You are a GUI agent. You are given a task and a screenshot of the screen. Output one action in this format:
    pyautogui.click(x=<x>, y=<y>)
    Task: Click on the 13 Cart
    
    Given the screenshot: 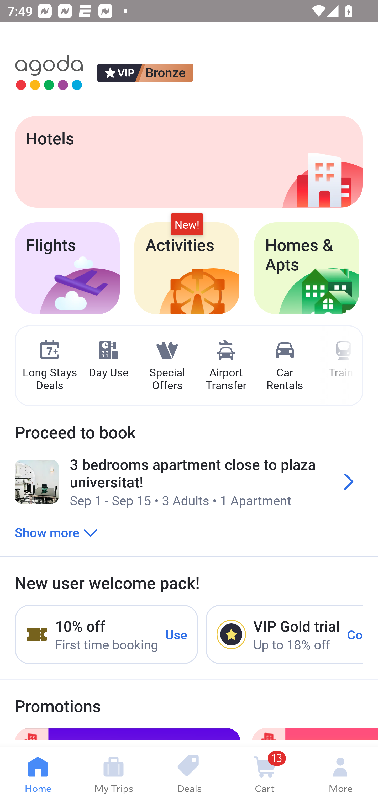 What is the action you would take?
    pyautogui.click(x=265, y=773)
    